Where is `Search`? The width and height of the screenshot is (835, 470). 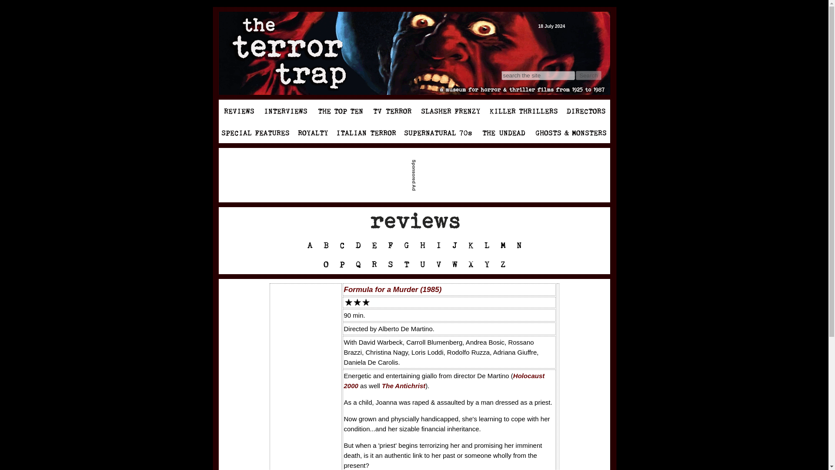
Search is located at coordinates (588, 75).